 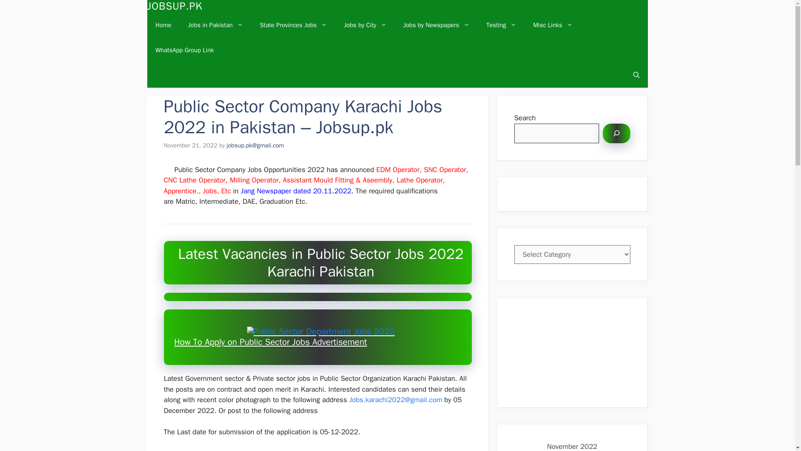 I want to click on Jobs by Newspapers, so click(x=436, y=25).